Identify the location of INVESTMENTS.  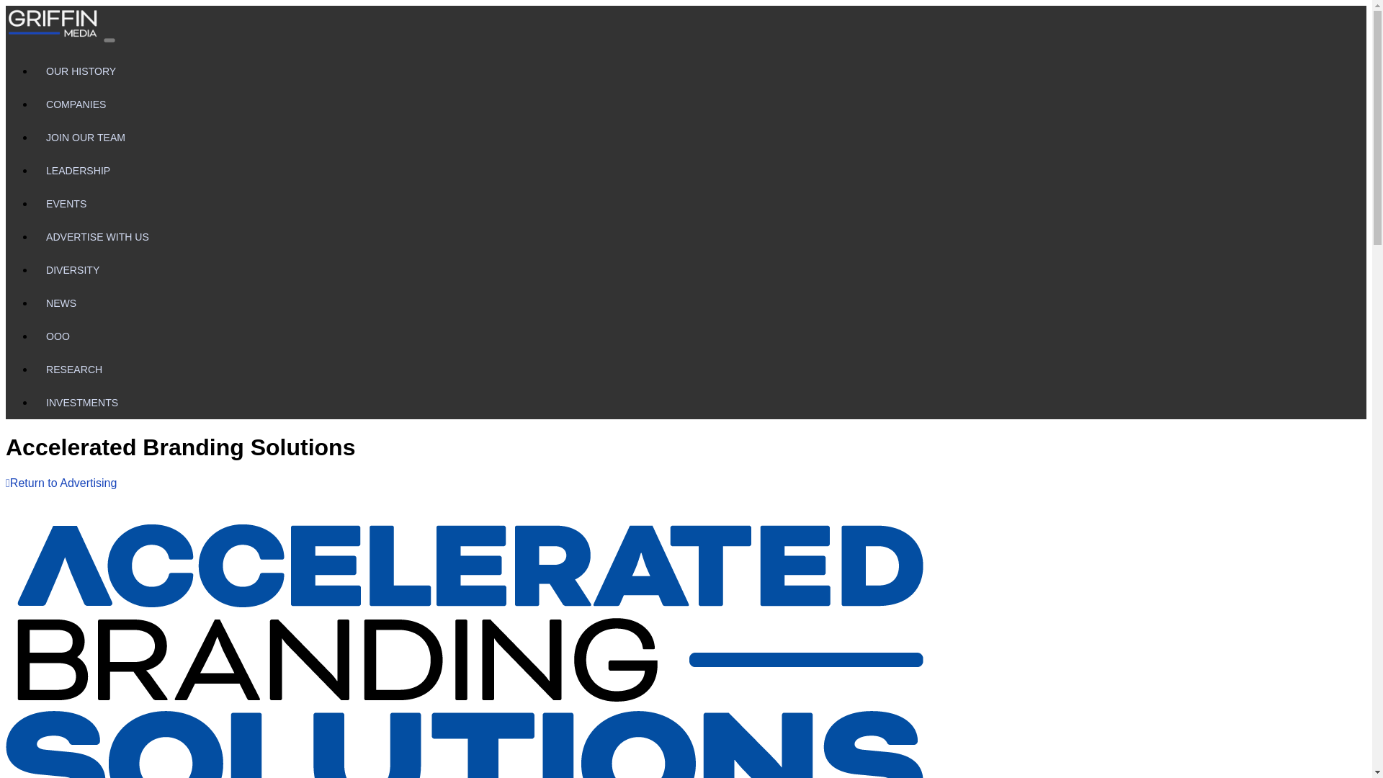
(700, 402).